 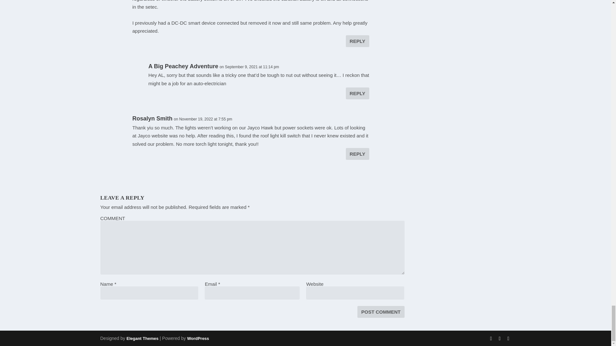 I want to click on WordPress, so click(x=198, y=338).